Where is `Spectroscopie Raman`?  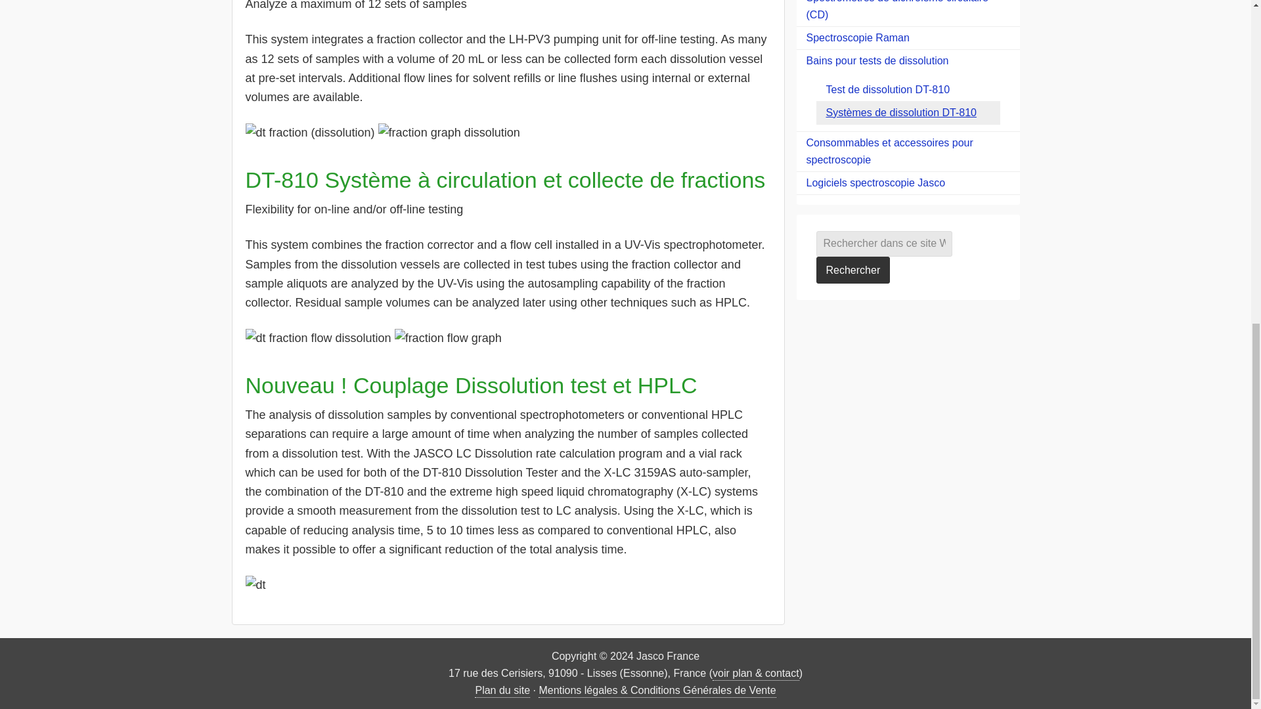
Spectroscopie Raman is located at coordinates (907, 38).